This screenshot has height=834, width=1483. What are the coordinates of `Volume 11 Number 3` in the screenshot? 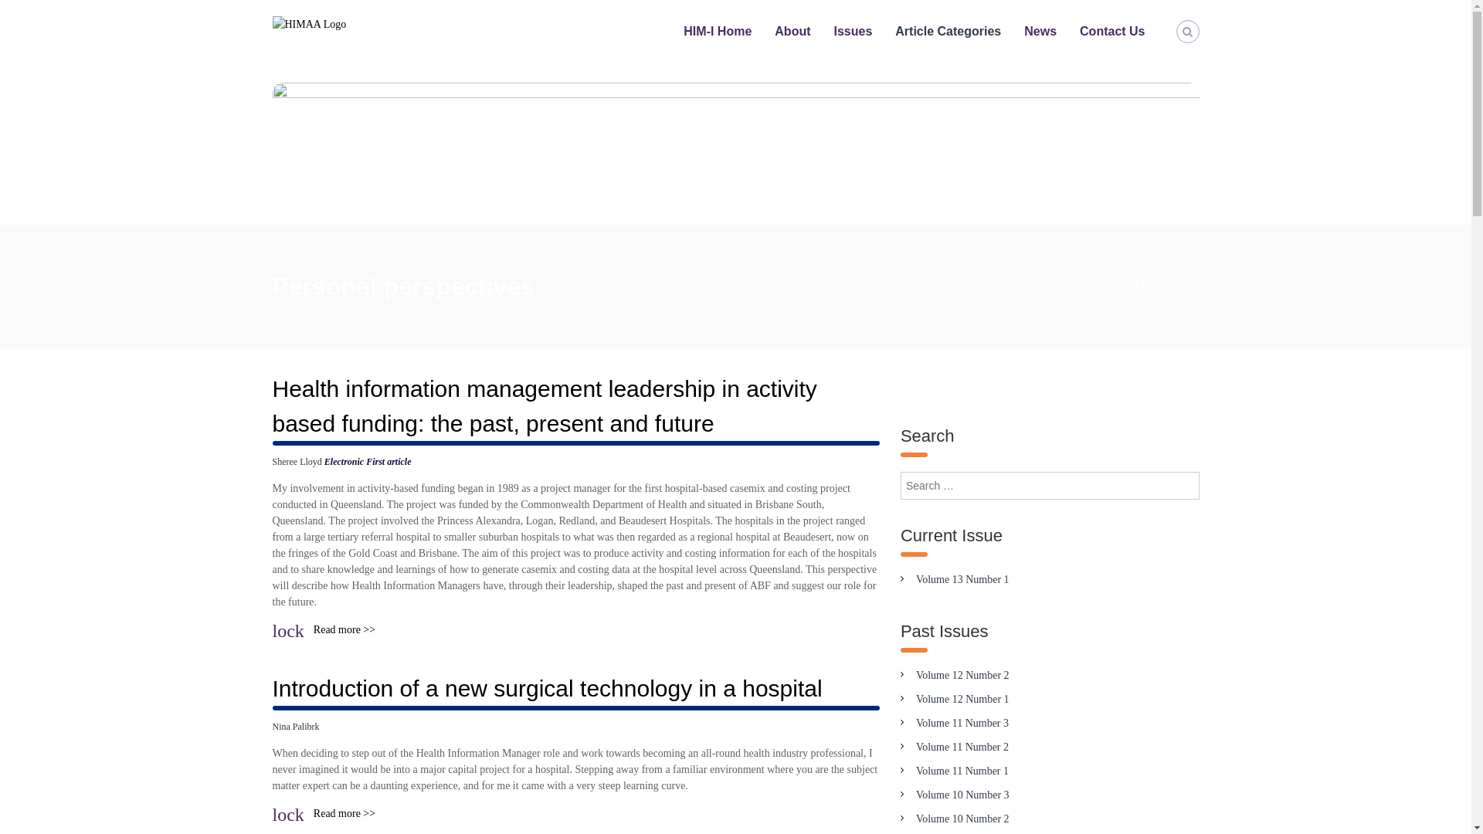 It's located at (962, 723).